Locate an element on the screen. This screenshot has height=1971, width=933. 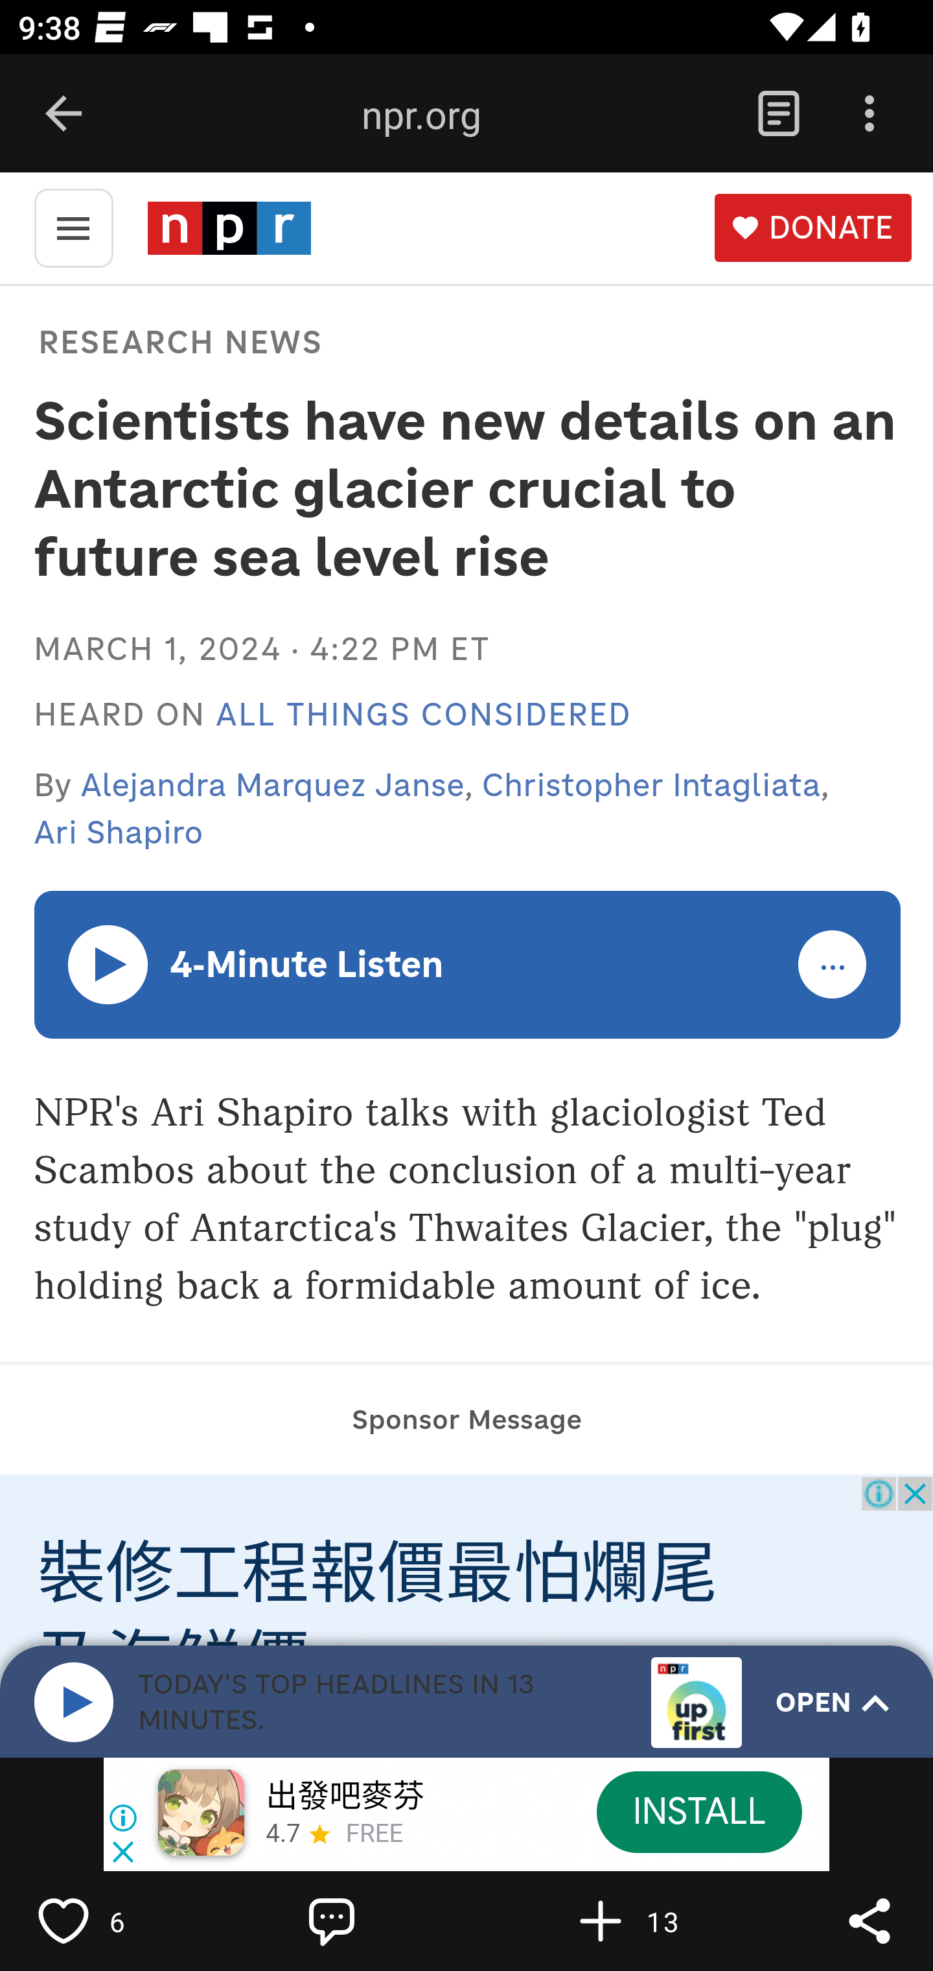
Like 6 is located at coordinates (117, 1920).